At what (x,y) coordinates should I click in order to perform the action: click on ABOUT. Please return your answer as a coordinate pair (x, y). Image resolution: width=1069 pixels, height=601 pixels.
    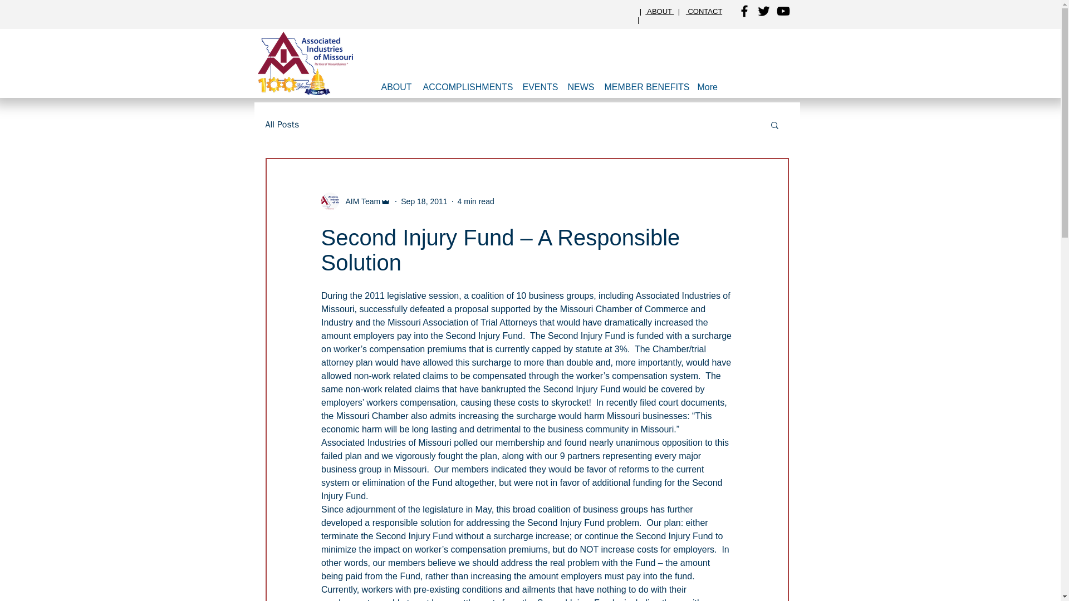
    Looking at the image, I should click on (395, 87).